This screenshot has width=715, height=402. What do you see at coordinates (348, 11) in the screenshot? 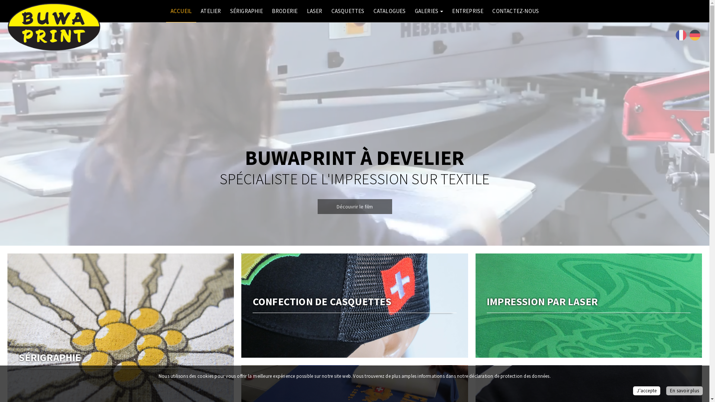
I see `CASQUETTES` at bounding box center [348, 11].